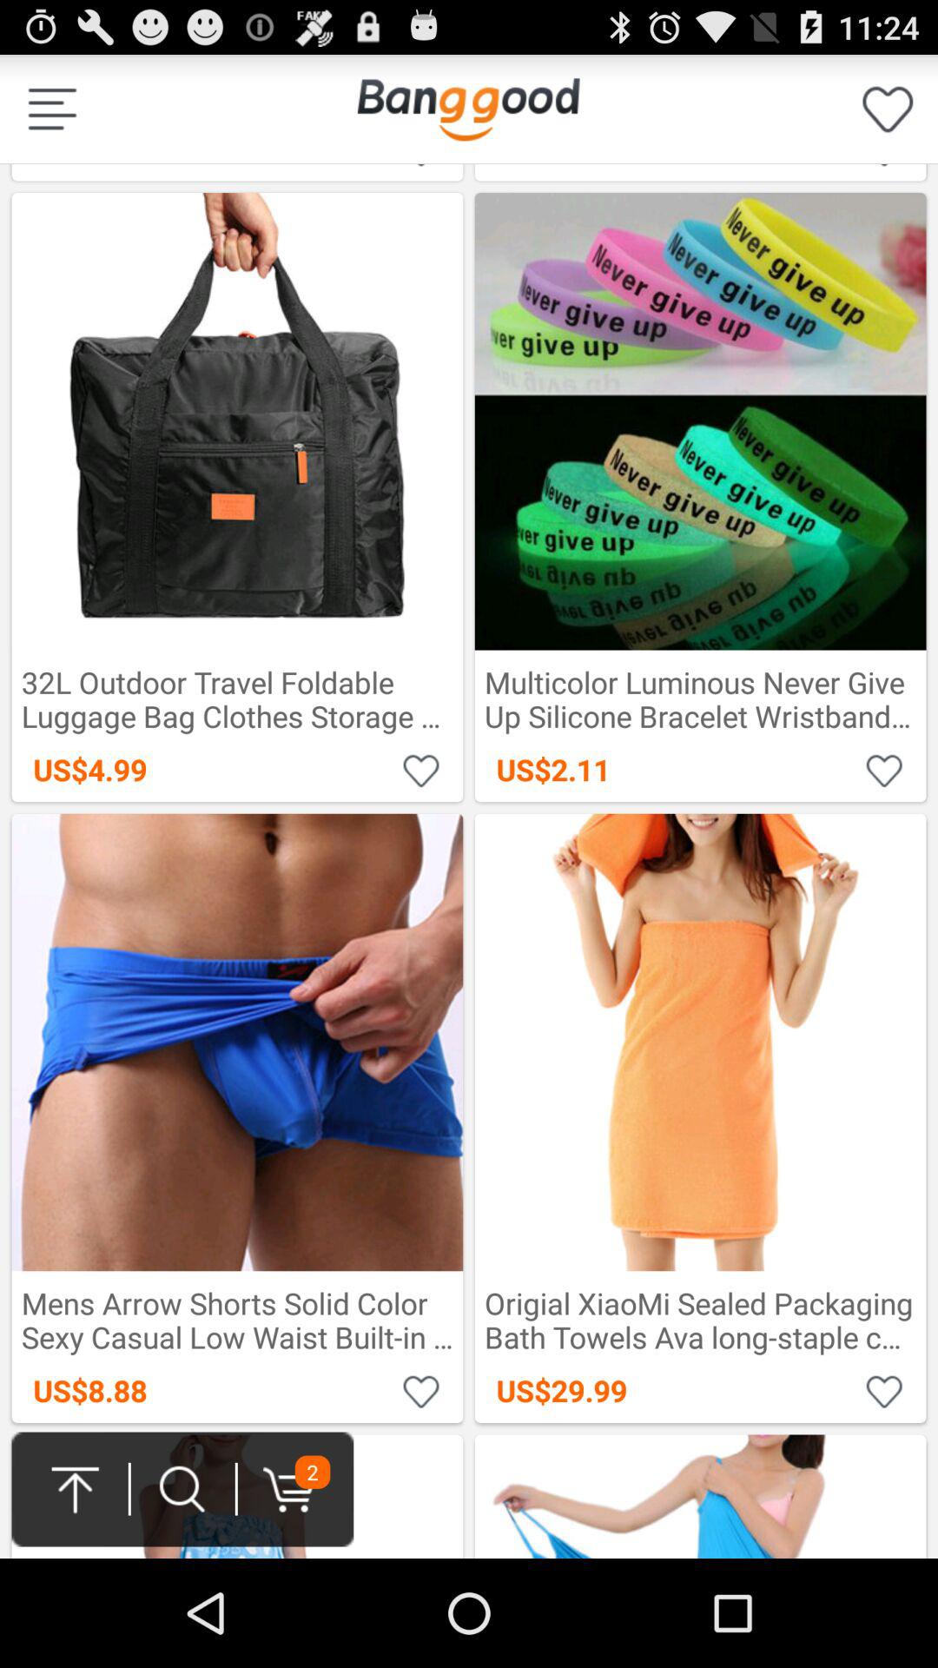  Describe the element at coordinates (884, 1390) in the screenshot. I see `favorite this product` at that location.